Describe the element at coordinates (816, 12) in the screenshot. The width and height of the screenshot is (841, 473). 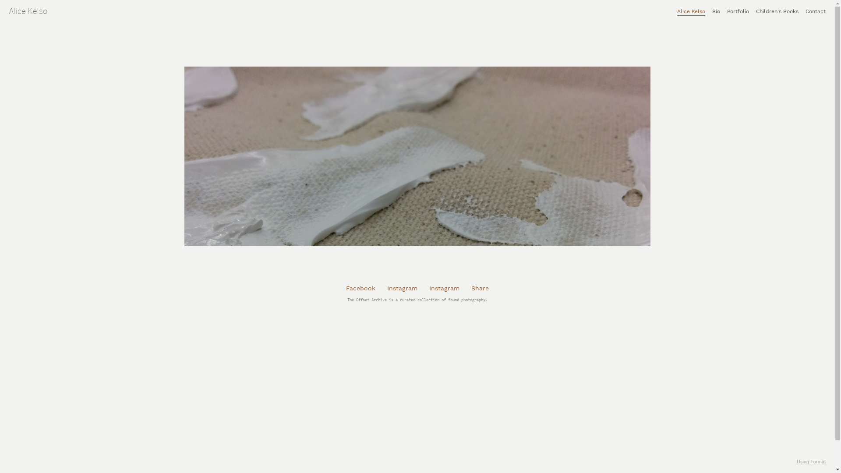
I see `Contact` at that location.